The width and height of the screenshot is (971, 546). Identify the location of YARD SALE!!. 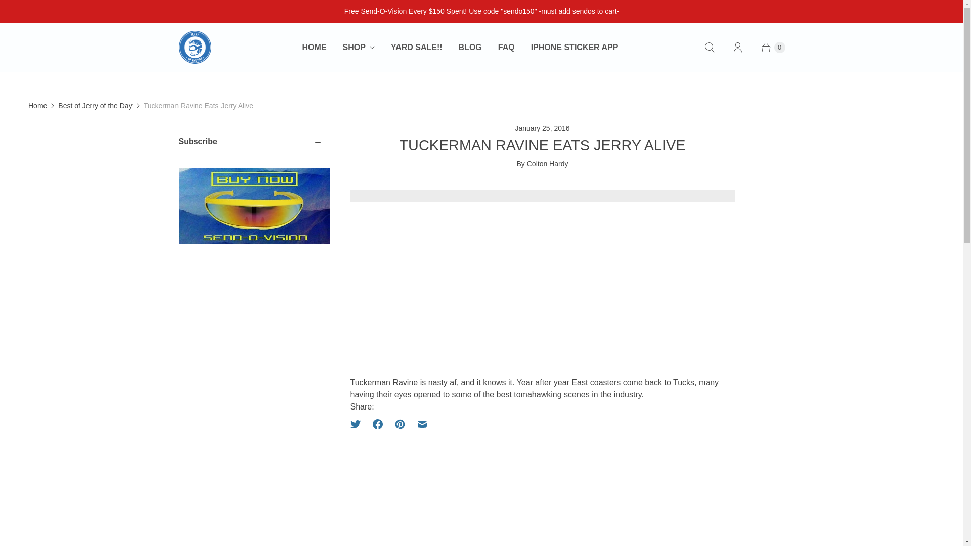
(416, 48).